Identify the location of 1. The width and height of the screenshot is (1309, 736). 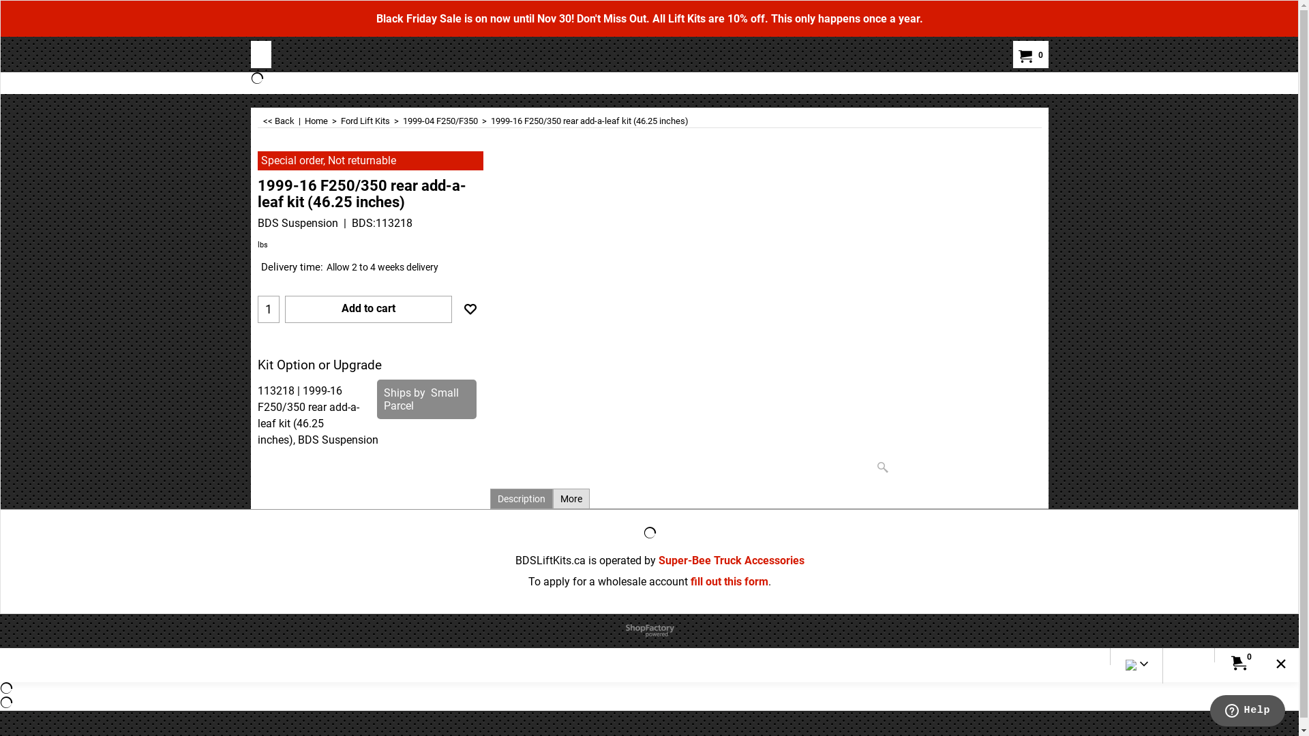
(268, 309).